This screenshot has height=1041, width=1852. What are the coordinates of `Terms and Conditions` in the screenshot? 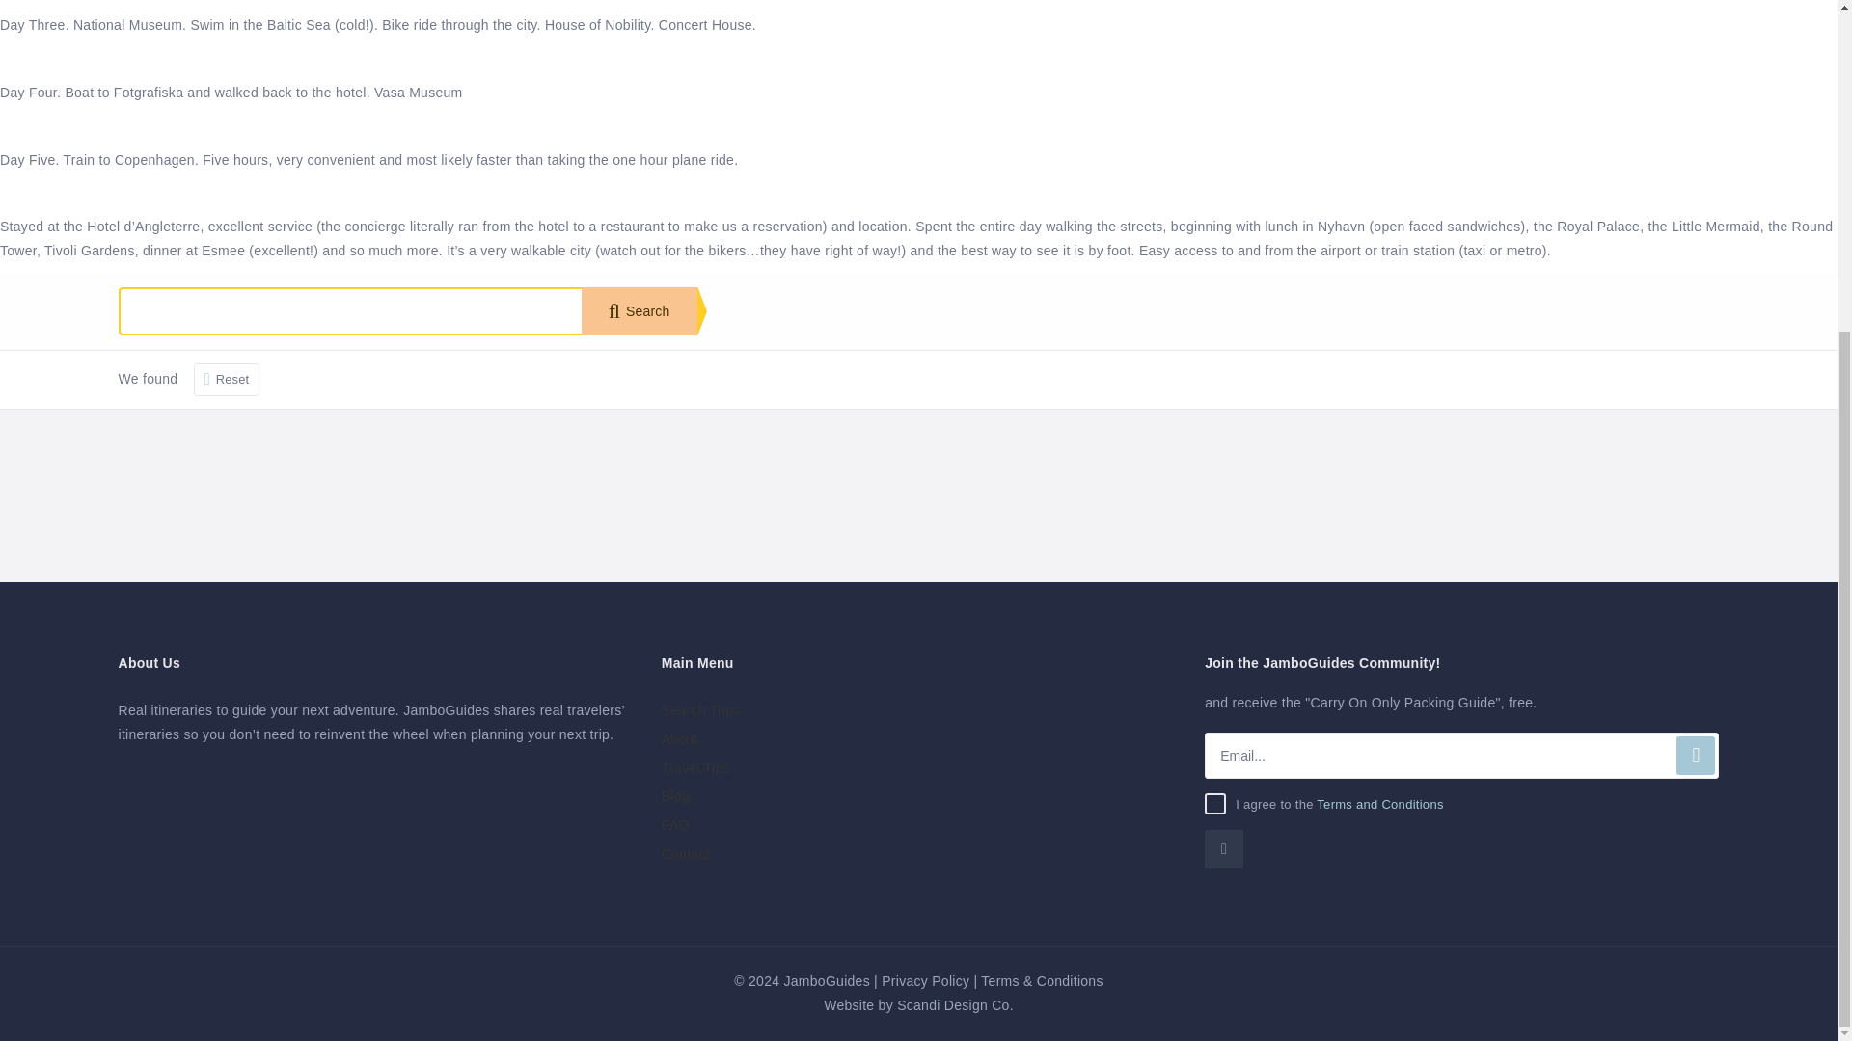 It's located at (1379, 804).